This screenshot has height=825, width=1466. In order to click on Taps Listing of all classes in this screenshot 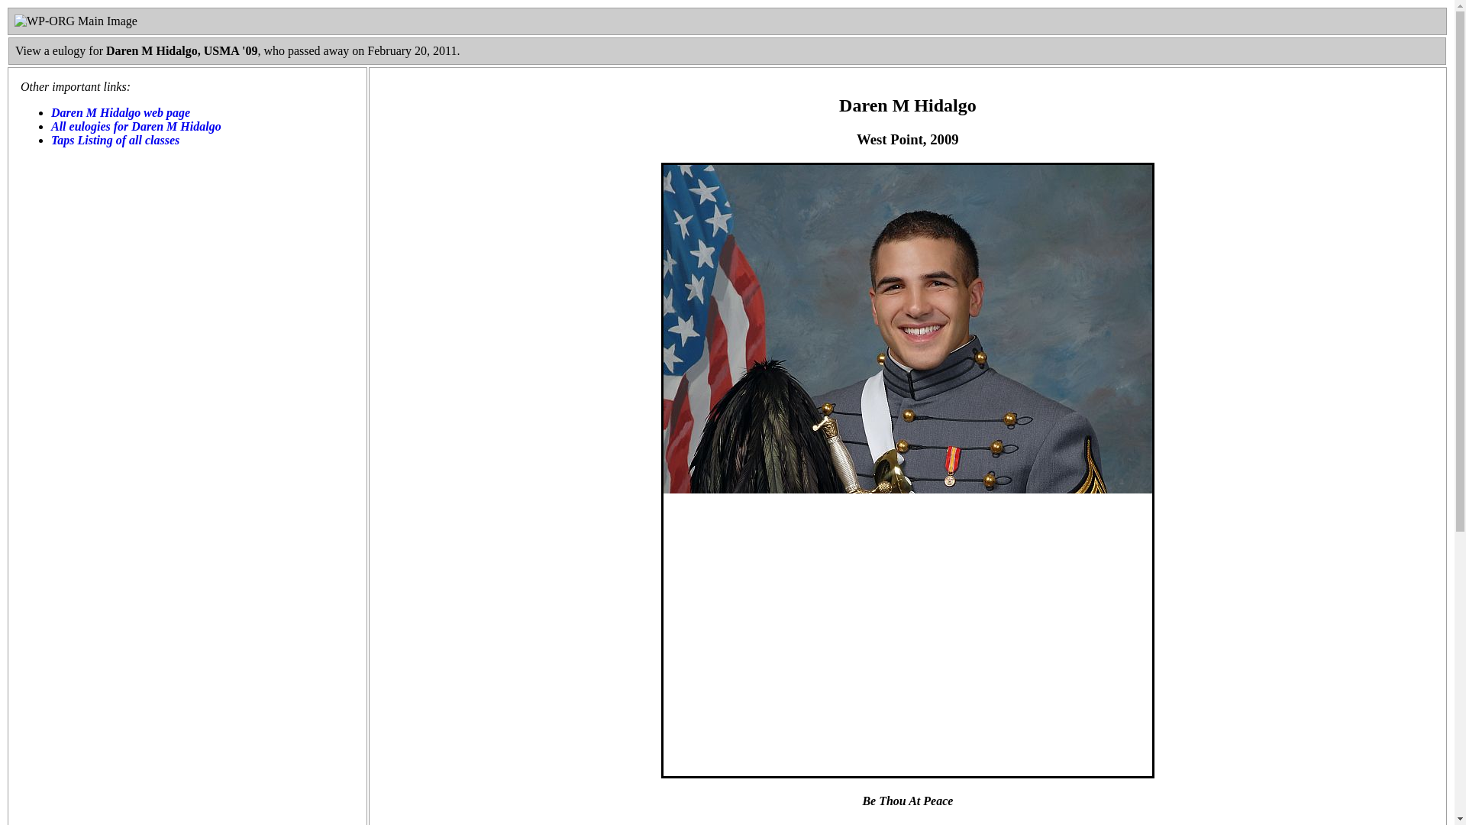, I will do `click(115, 140)`.